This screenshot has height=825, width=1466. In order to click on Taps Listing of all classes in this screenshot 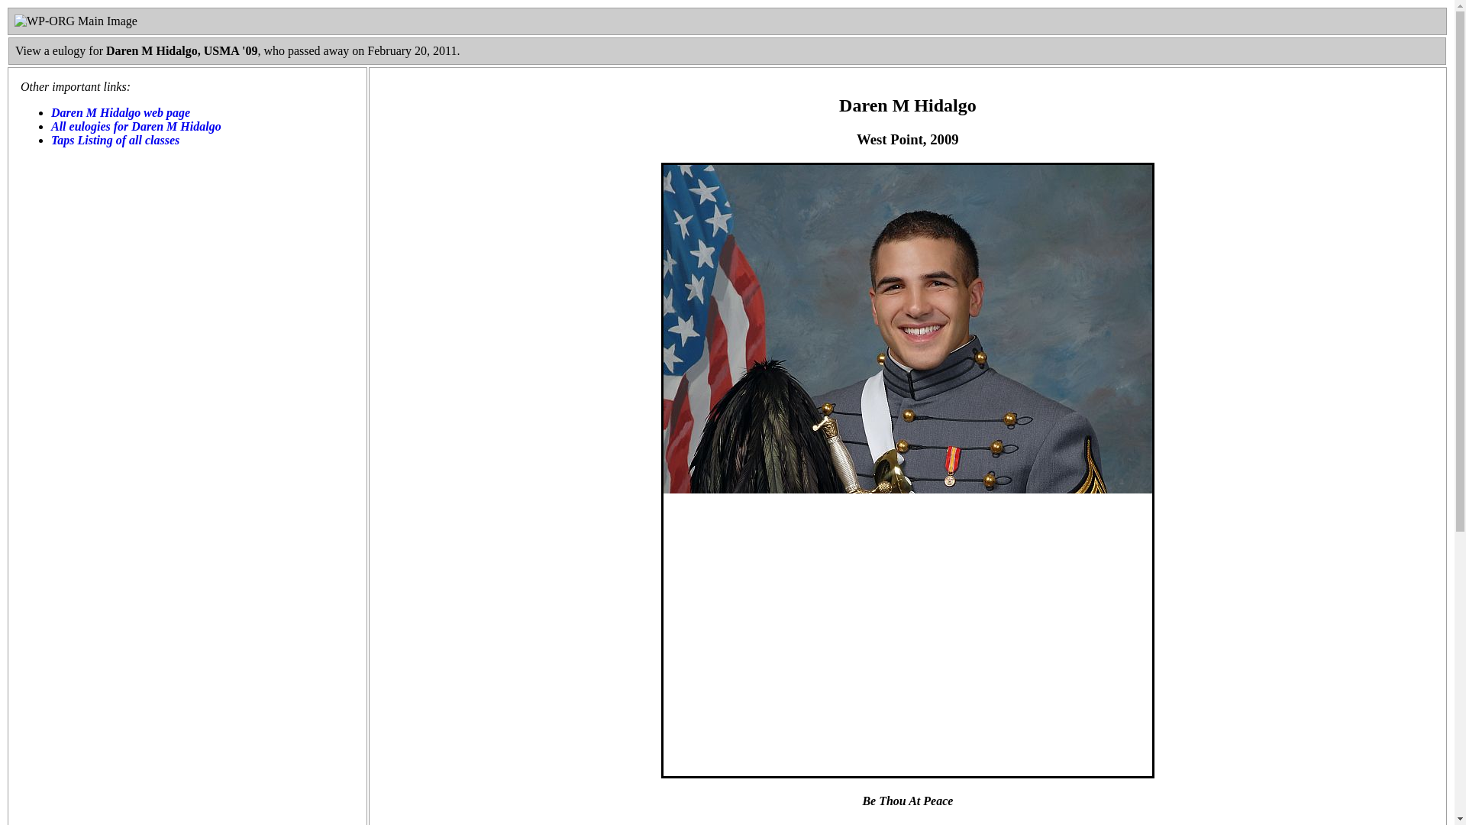, I will do `click(115, 140)`.